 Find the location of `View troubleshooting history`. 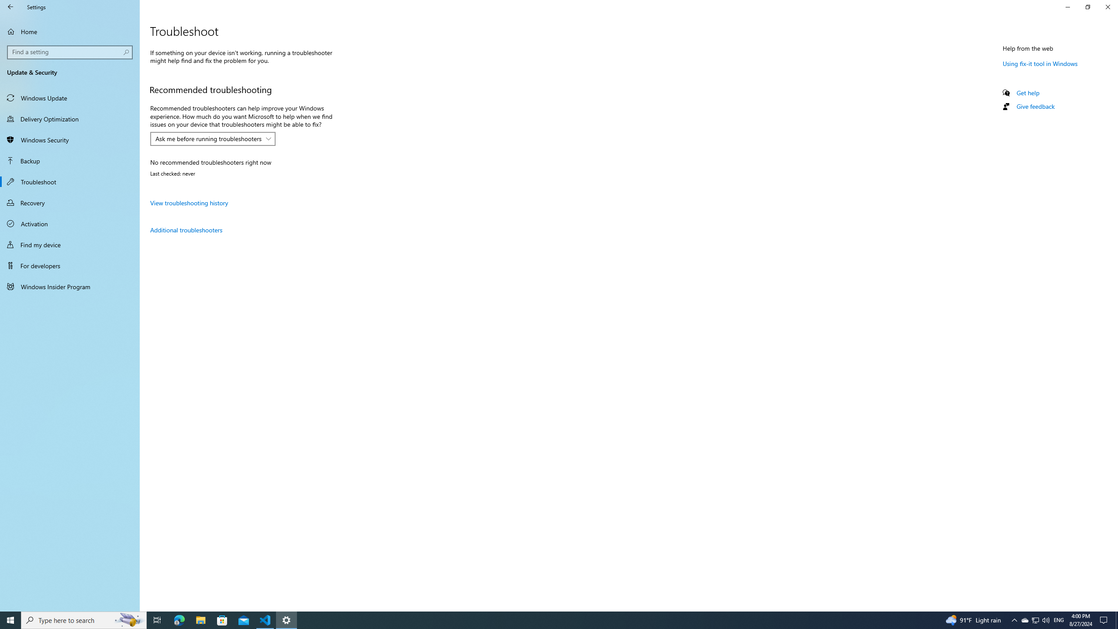

View troubleshooting history is located at coordinates (189, 203).